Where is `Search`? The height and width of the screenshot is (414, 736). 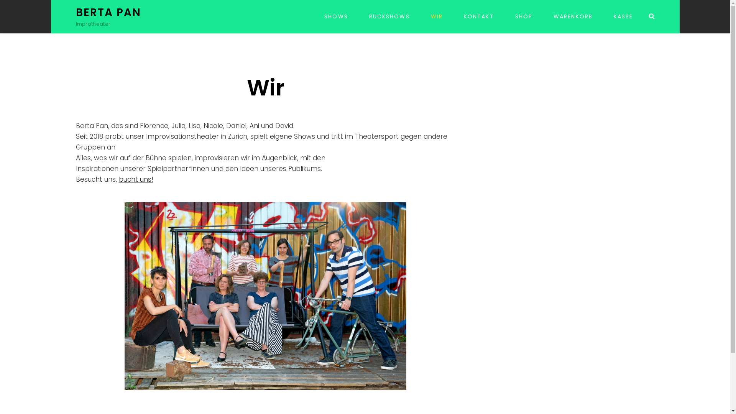 Search is located at coordinates (652, 16).